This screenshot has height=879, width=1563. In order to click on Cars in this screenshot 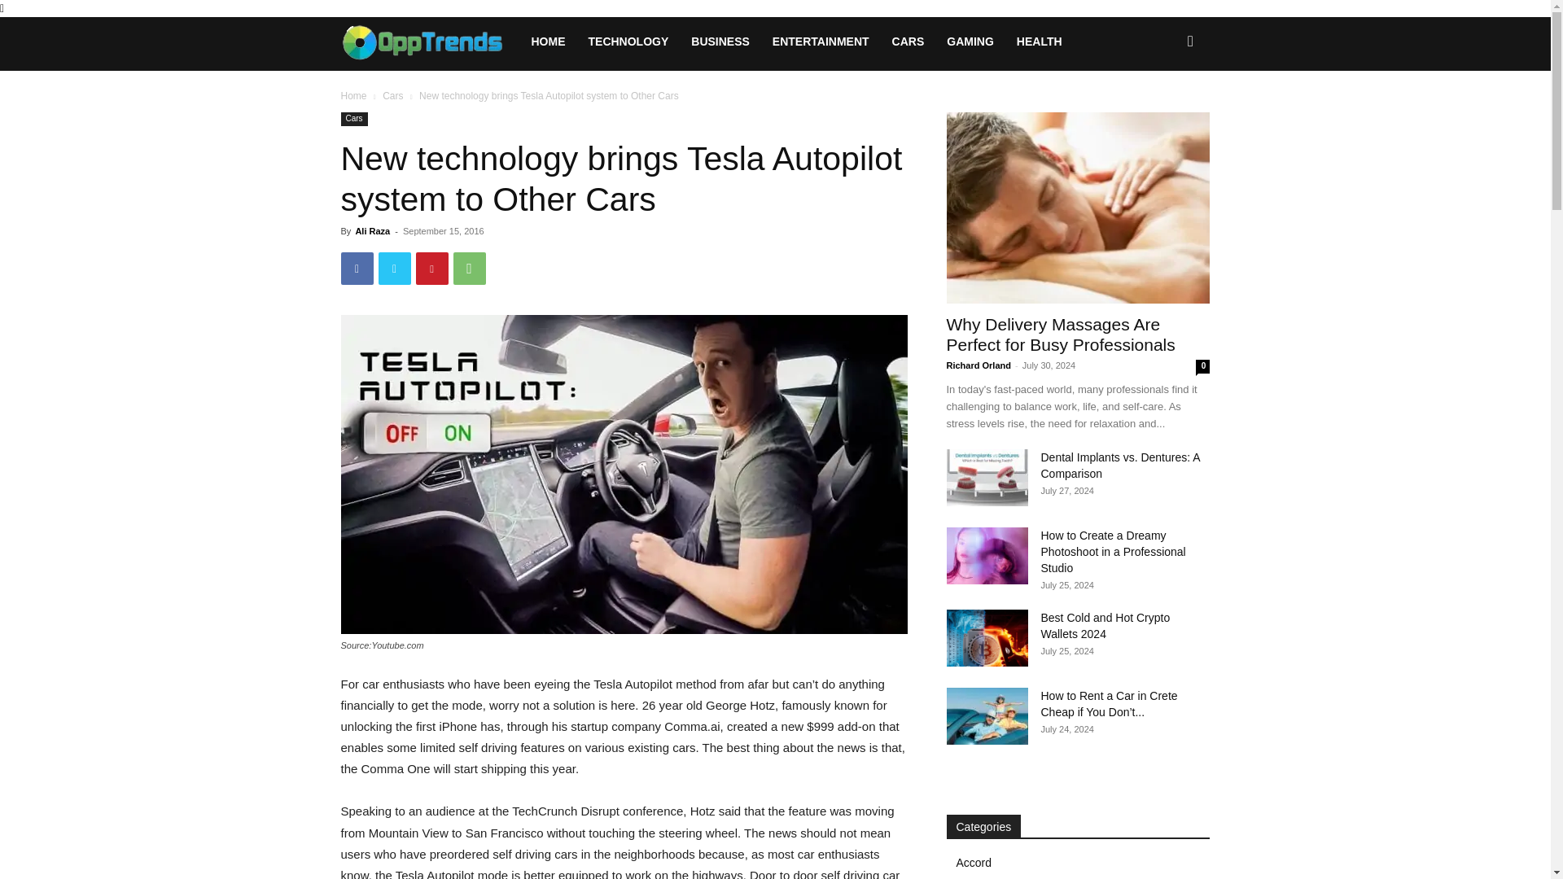, I will do `click(353, 119)`.